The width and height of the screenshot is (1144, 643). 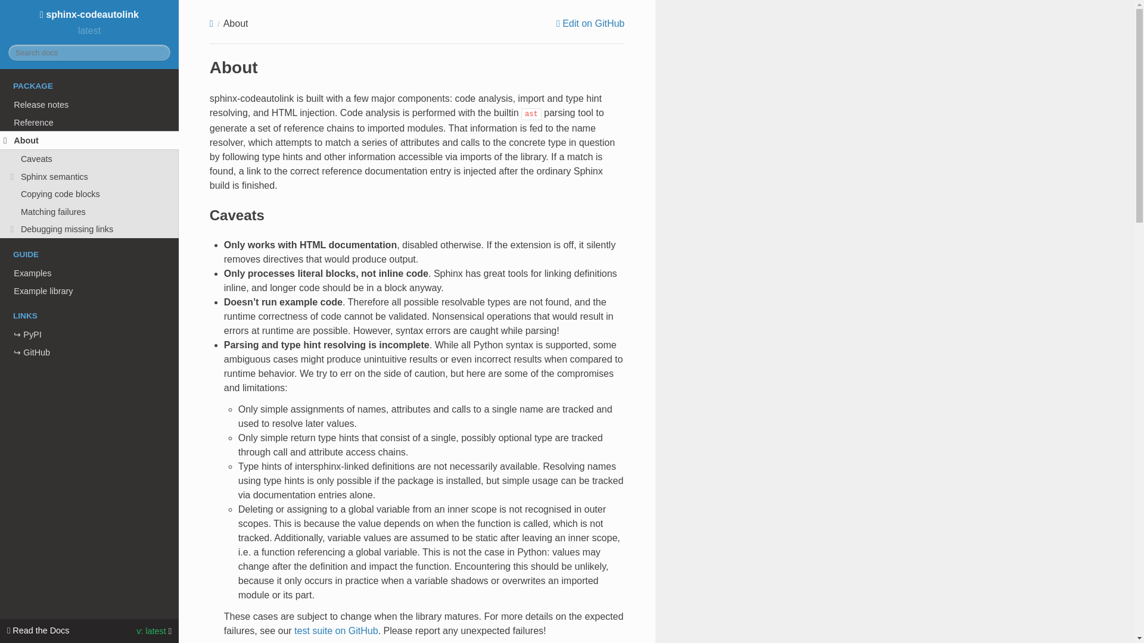 I want to click on Copying code blocks, so click(x=89, y=194).